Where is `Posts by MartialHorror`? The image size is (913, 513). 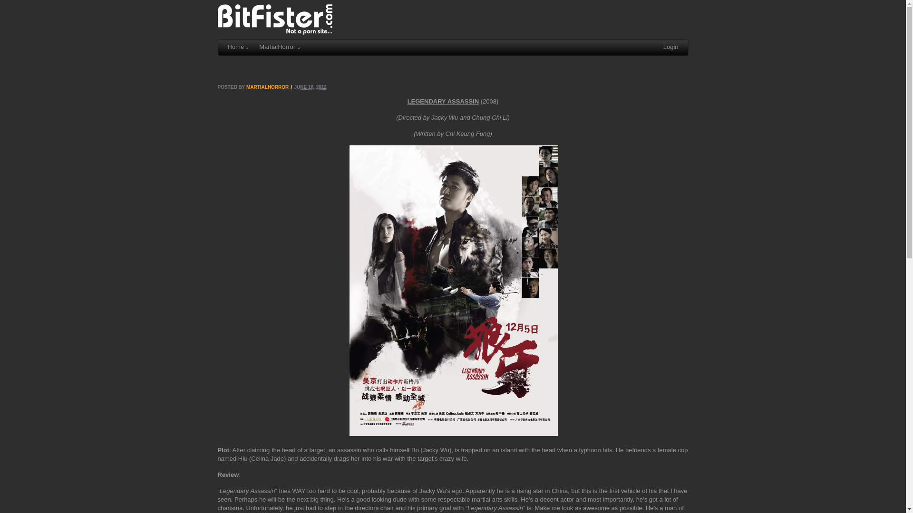
Posts by MartialHorror is located at coordinates (267, 87).